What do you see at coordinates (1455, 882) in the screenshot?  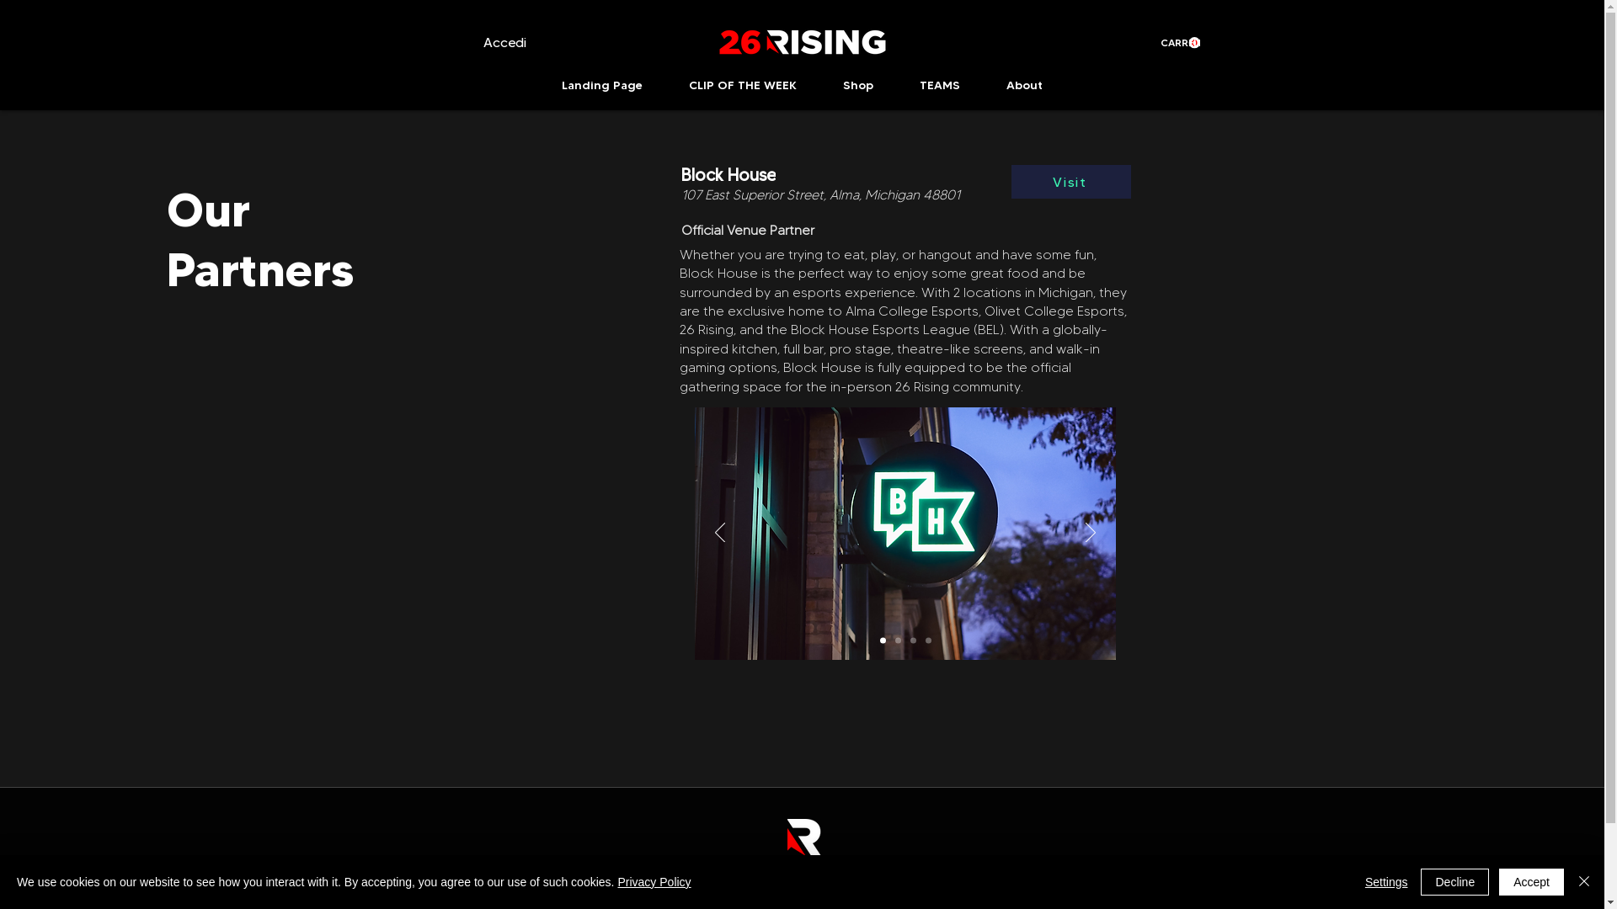 I see `Decline` at bounding box center [1455, 882].